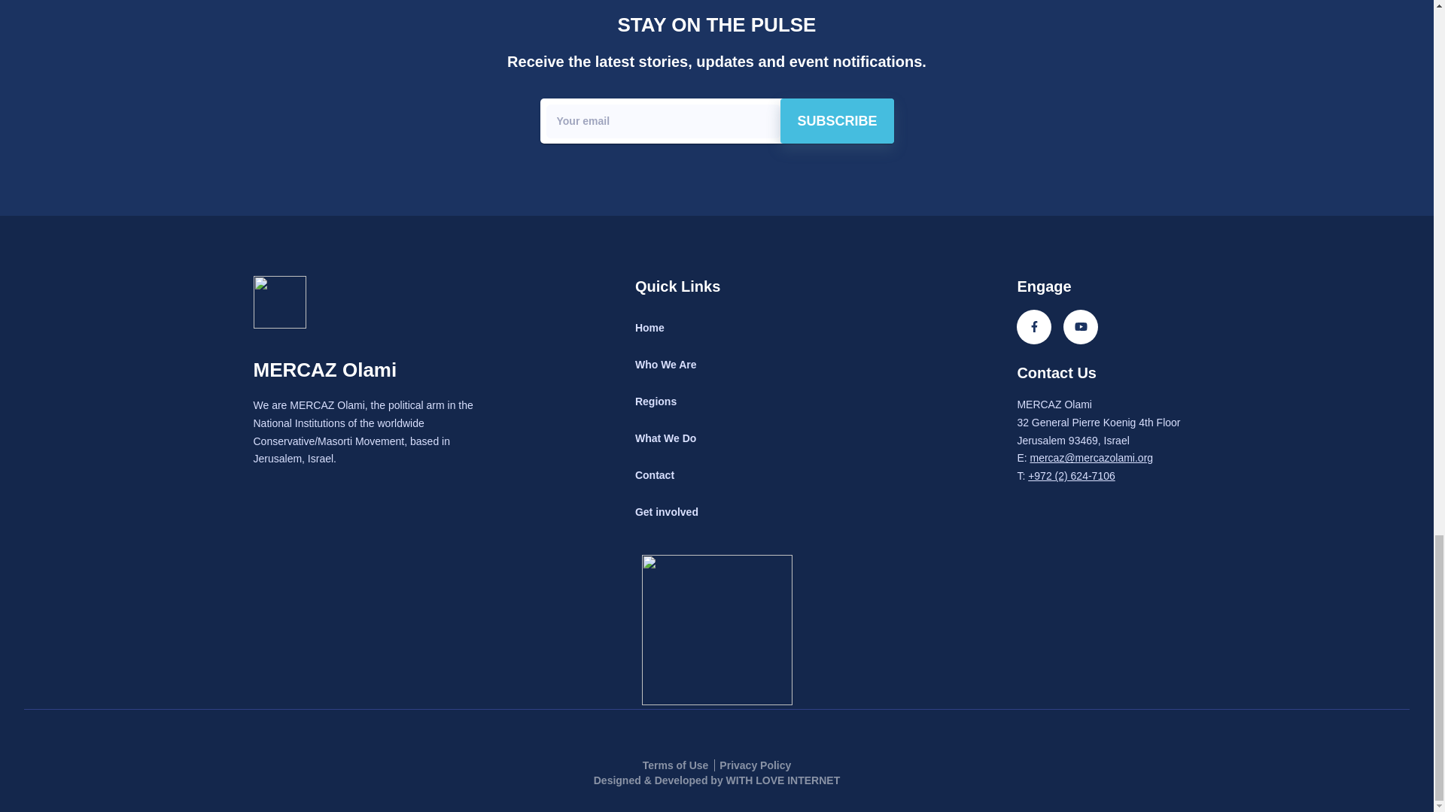 Image resolution: width=1445 pixels, height=812 pixels. Describe the element at coordinates (679, 765) in the screenshot. I see `Terms of Use` at that location.